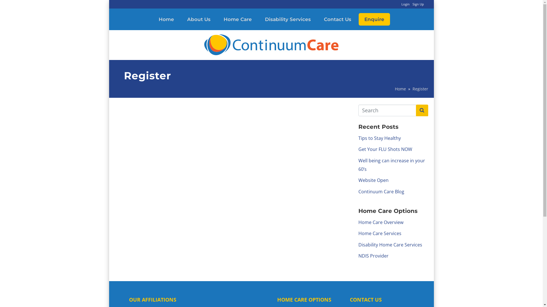 The width and height of the screenshot is (547, 307). I want to click on Disability Home Care Services, so click(390, 245).